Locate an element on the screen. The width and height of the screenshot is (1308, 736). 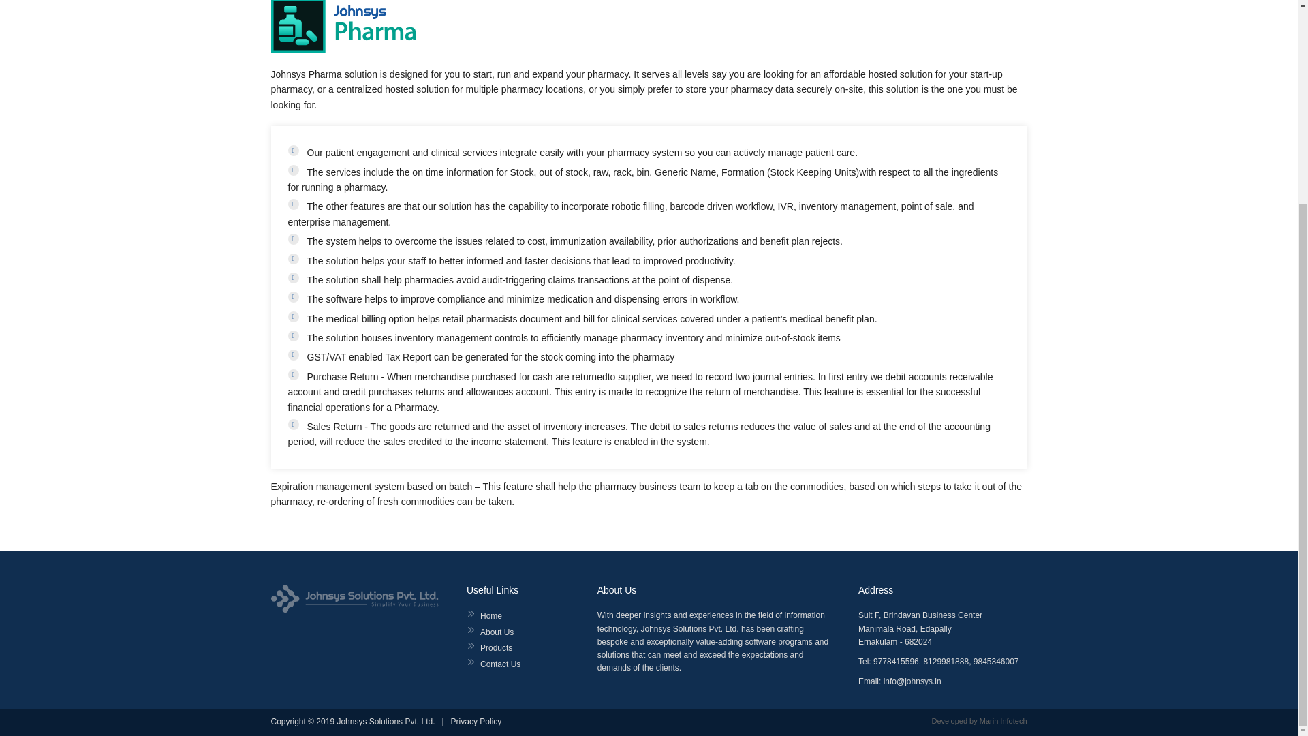
Marin Infotech is located at coordinates (1003, 720).